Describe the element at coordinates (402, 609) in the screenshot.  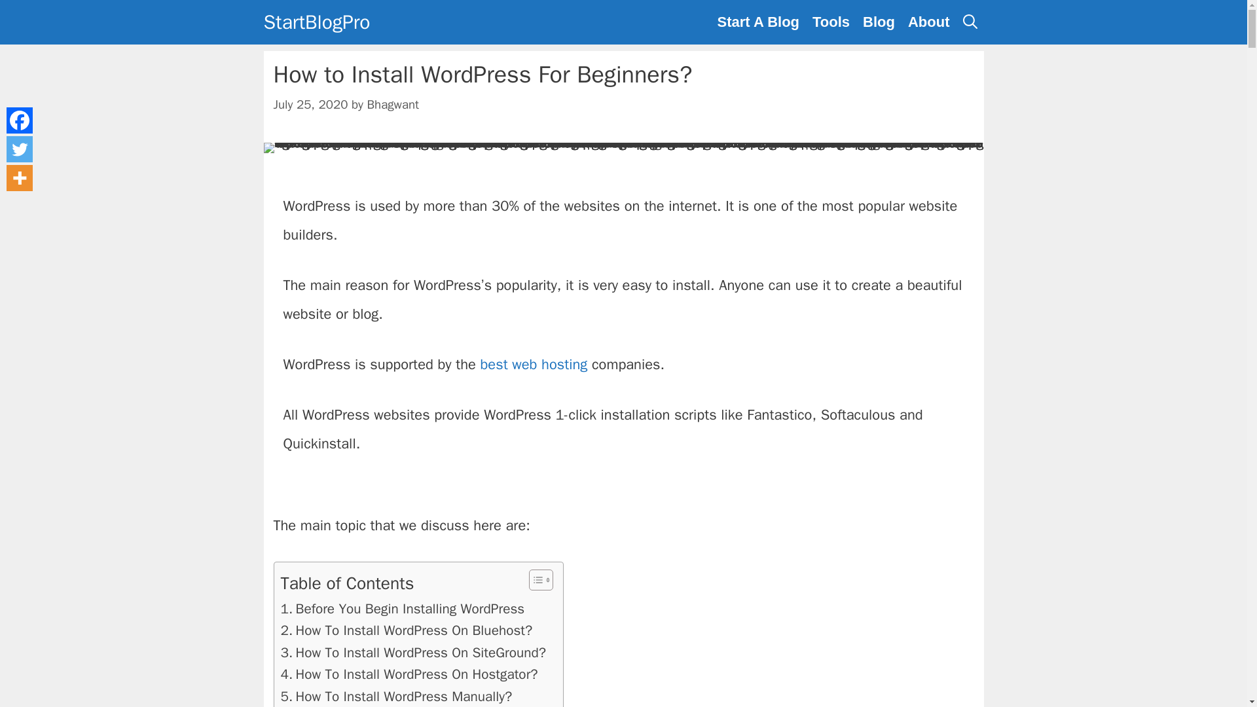
I see `Before You Begin Installing WordPress` at that location.